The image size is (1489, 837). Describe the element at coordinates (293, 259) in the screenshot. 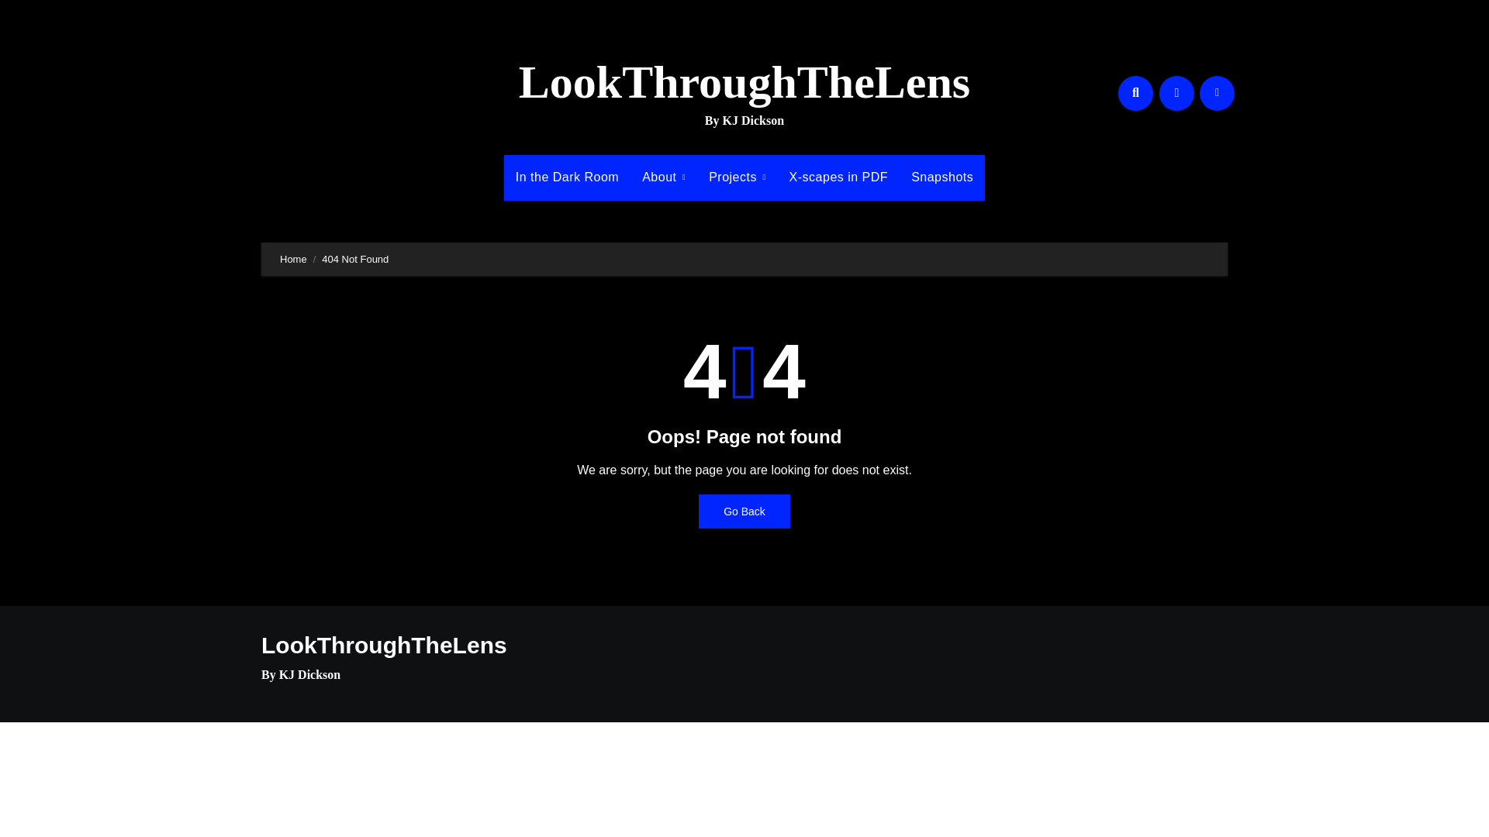

I see `Home` at that location.